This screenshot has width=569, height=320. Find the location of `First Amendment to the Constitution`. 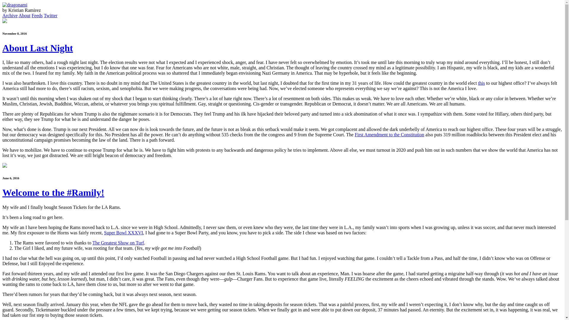

First Amendment to the Constitution is located at coordinates (389, 135).